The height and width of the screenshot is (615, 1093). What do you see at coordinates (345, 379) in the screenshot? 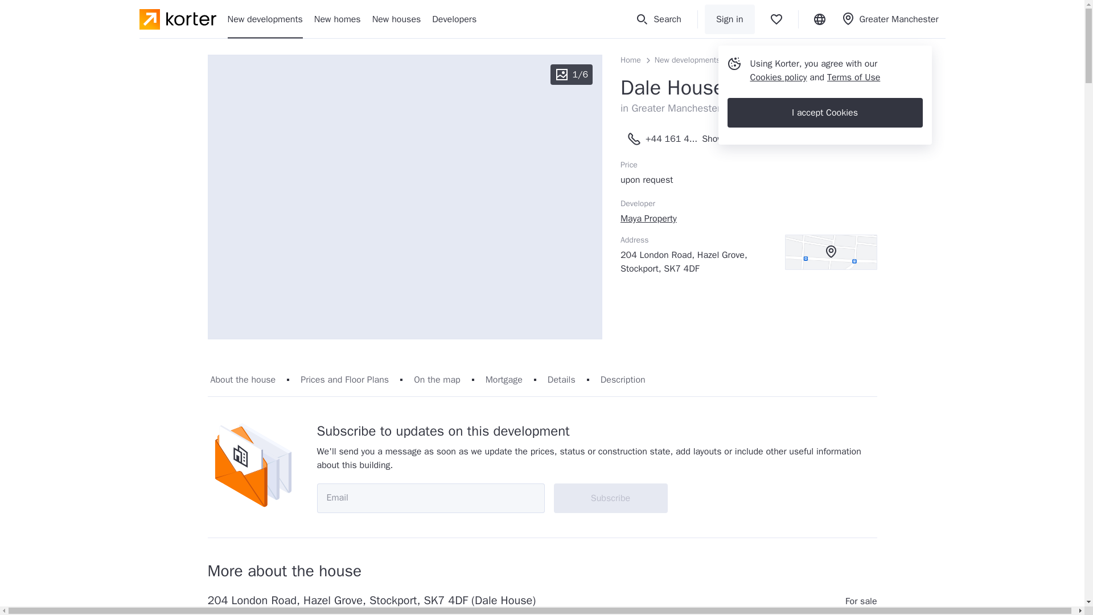
I see `Prices and Floor Plans` at bounding box center [345, 379].